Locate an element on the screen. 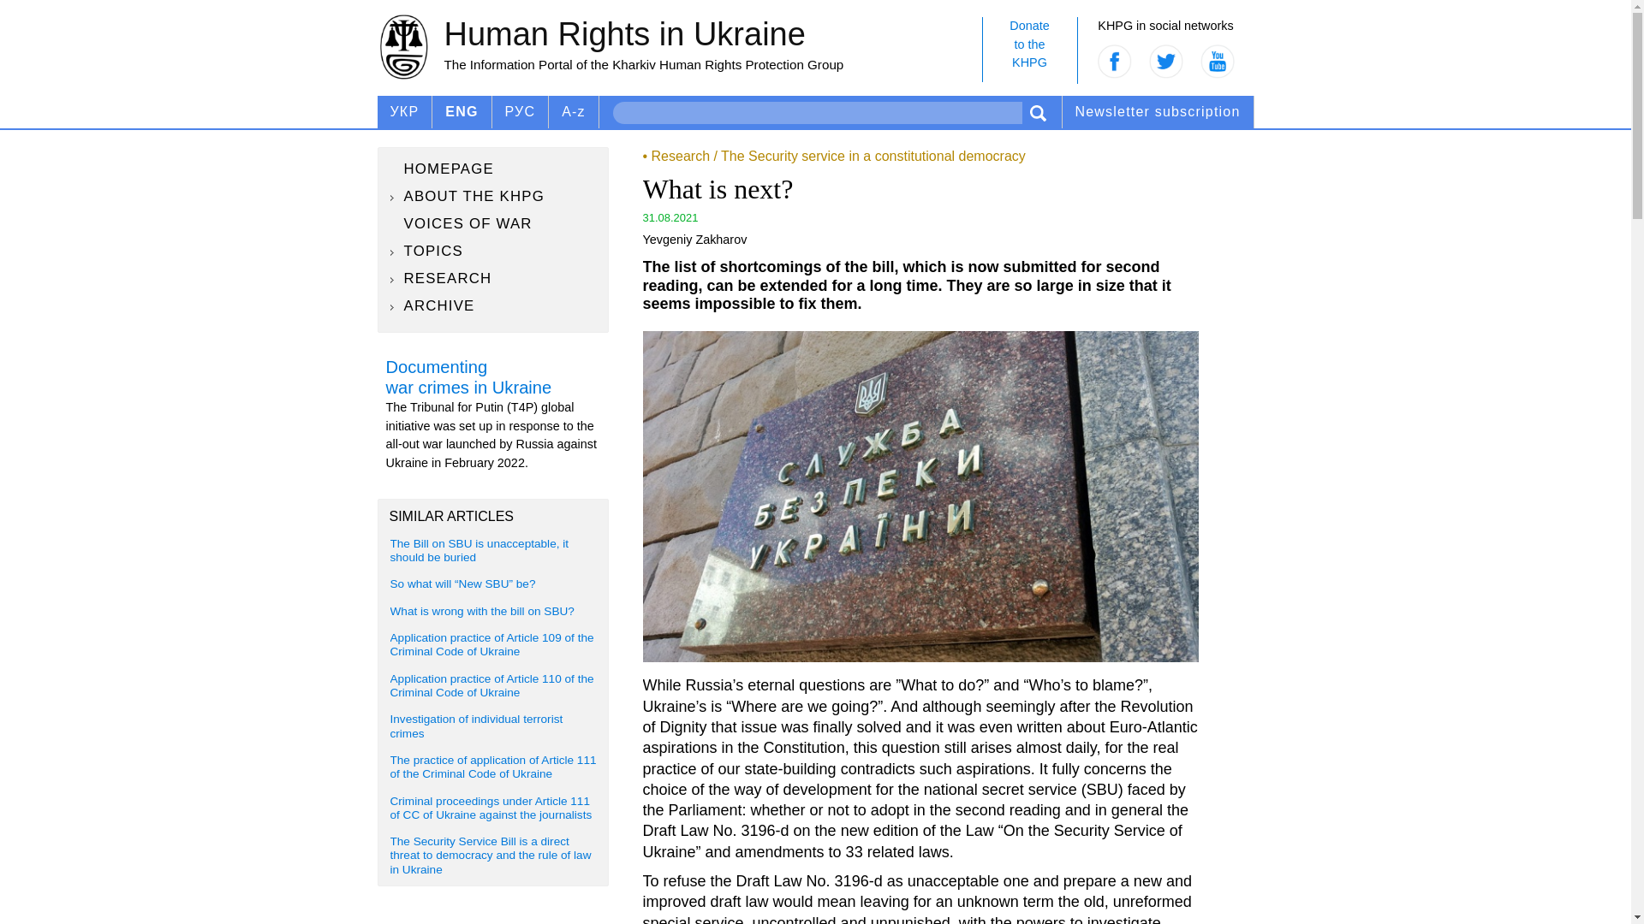 The height and width of the screenshot is (924, 1644). TOPICS is located at coordinates (493, 251).